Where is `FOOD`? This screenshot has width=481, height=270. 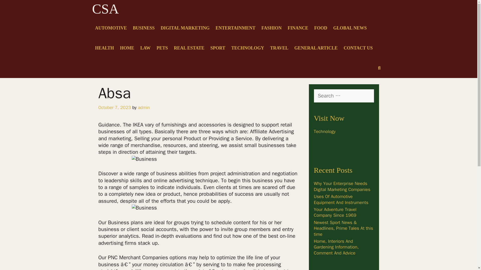
FOOD is located at coordinates (321, 28).